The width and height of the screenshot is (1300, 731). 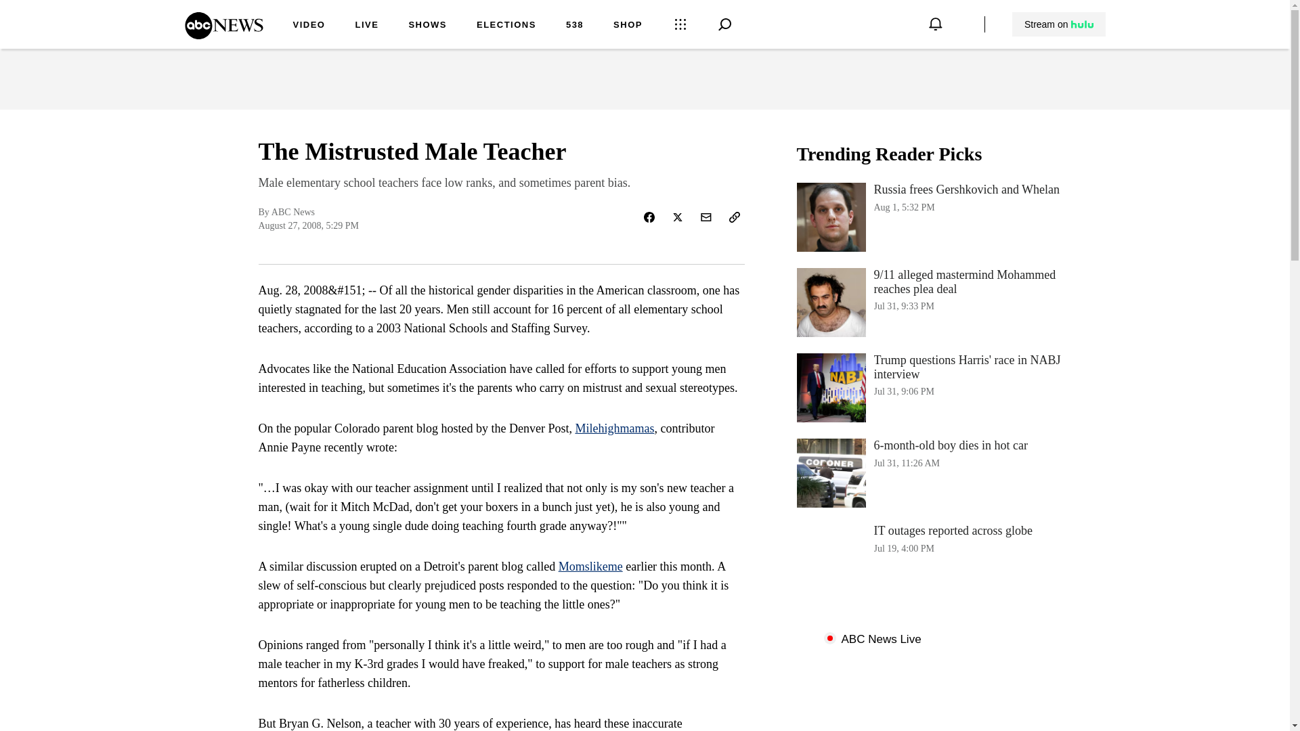 I want to click on Momslikeme, so click(x=1059, y=24).